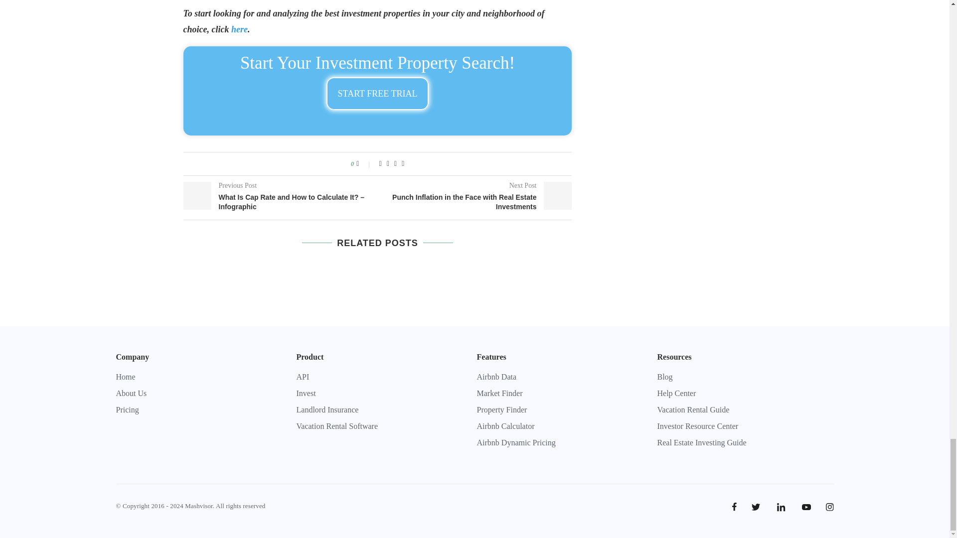 Image resolution: width=957 pixels, height=538 pixels. Describe the element at coordinates (364, 163) in the screenshot. I see `Like` at that location.